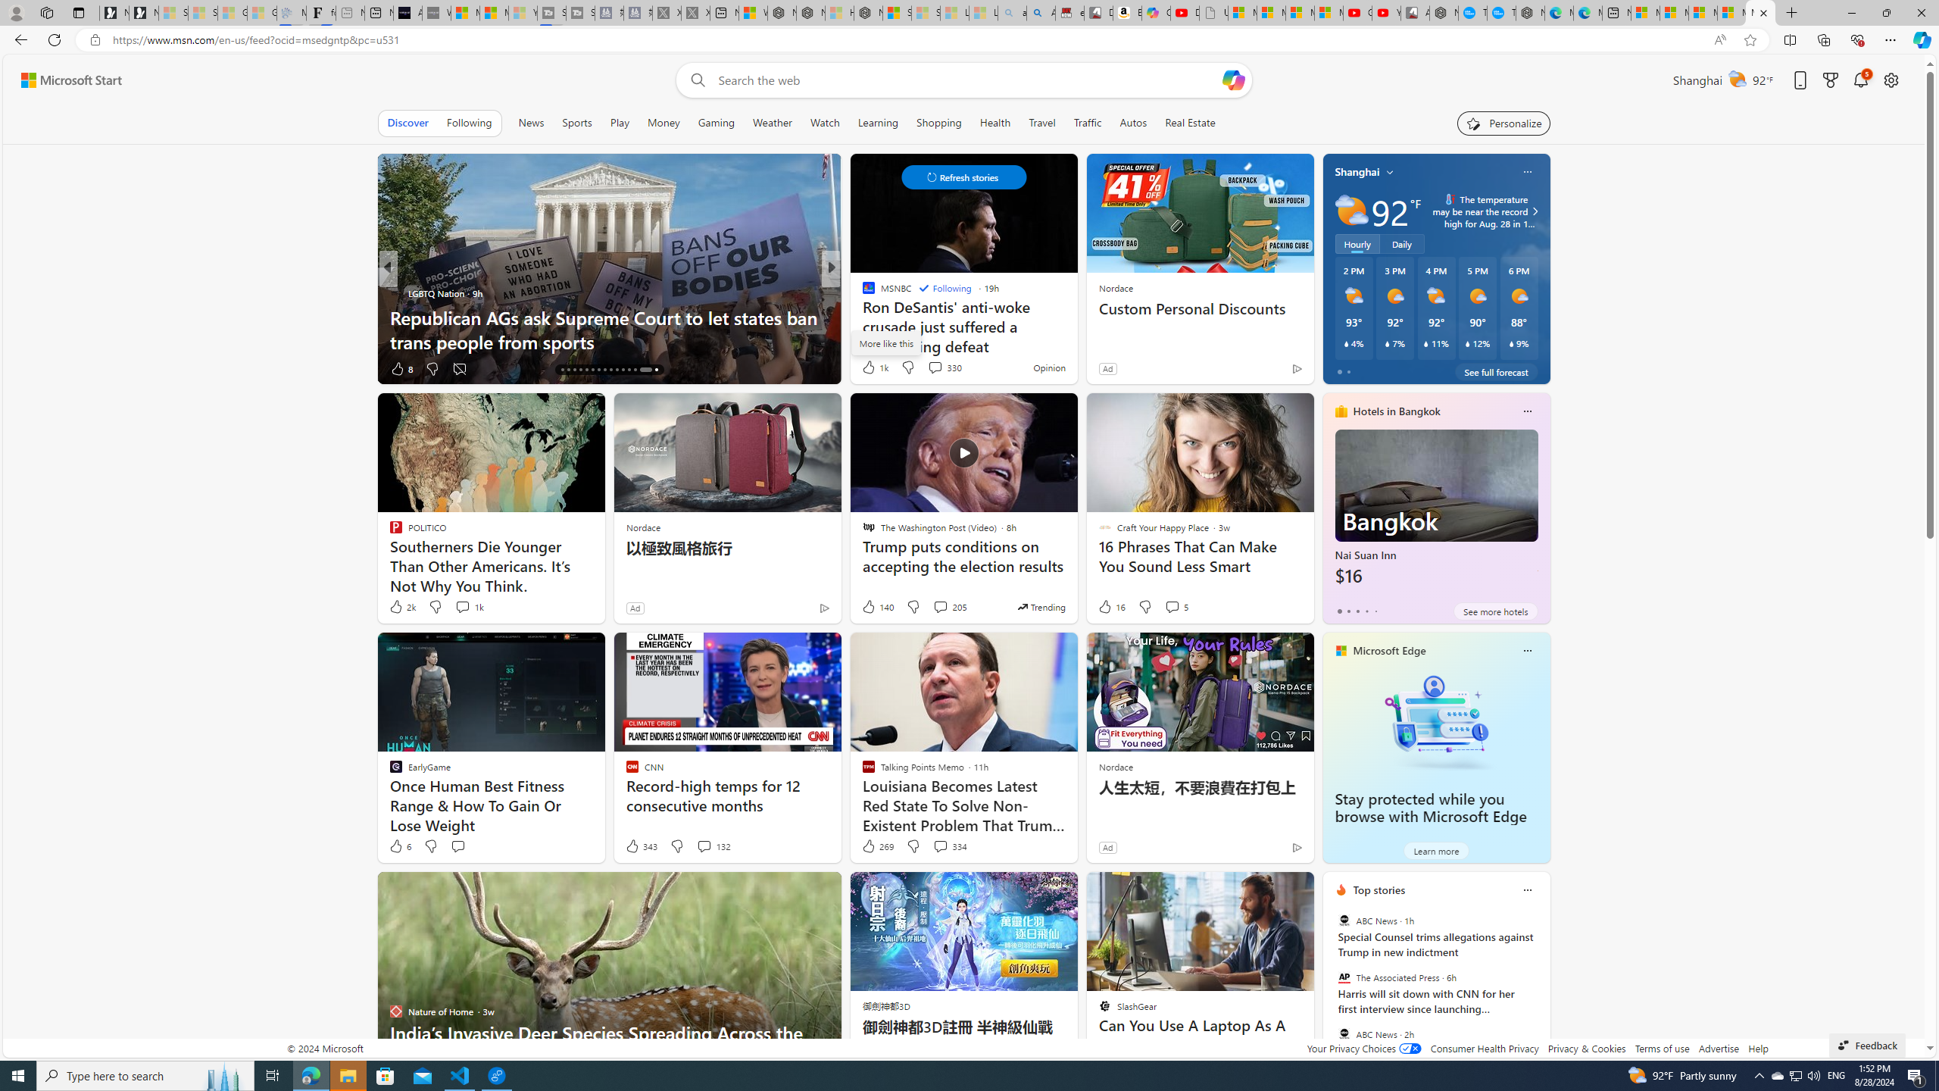  Describe the element at coordinates (1269, 889) in the screenshot. I see `Hide this story` at that location.